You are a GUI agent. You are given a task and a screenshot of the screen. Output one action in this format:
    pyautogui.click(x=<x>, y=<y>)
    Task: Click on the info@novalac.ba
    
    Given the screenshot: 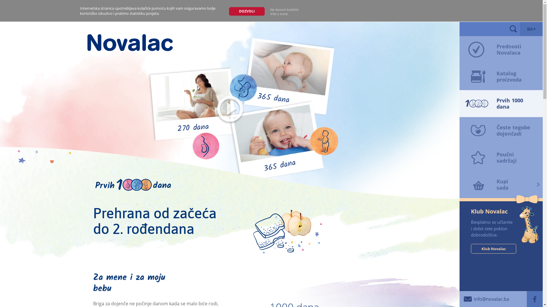 What is the action you would take?
    pyautogui.click(x=484, y=299)
    